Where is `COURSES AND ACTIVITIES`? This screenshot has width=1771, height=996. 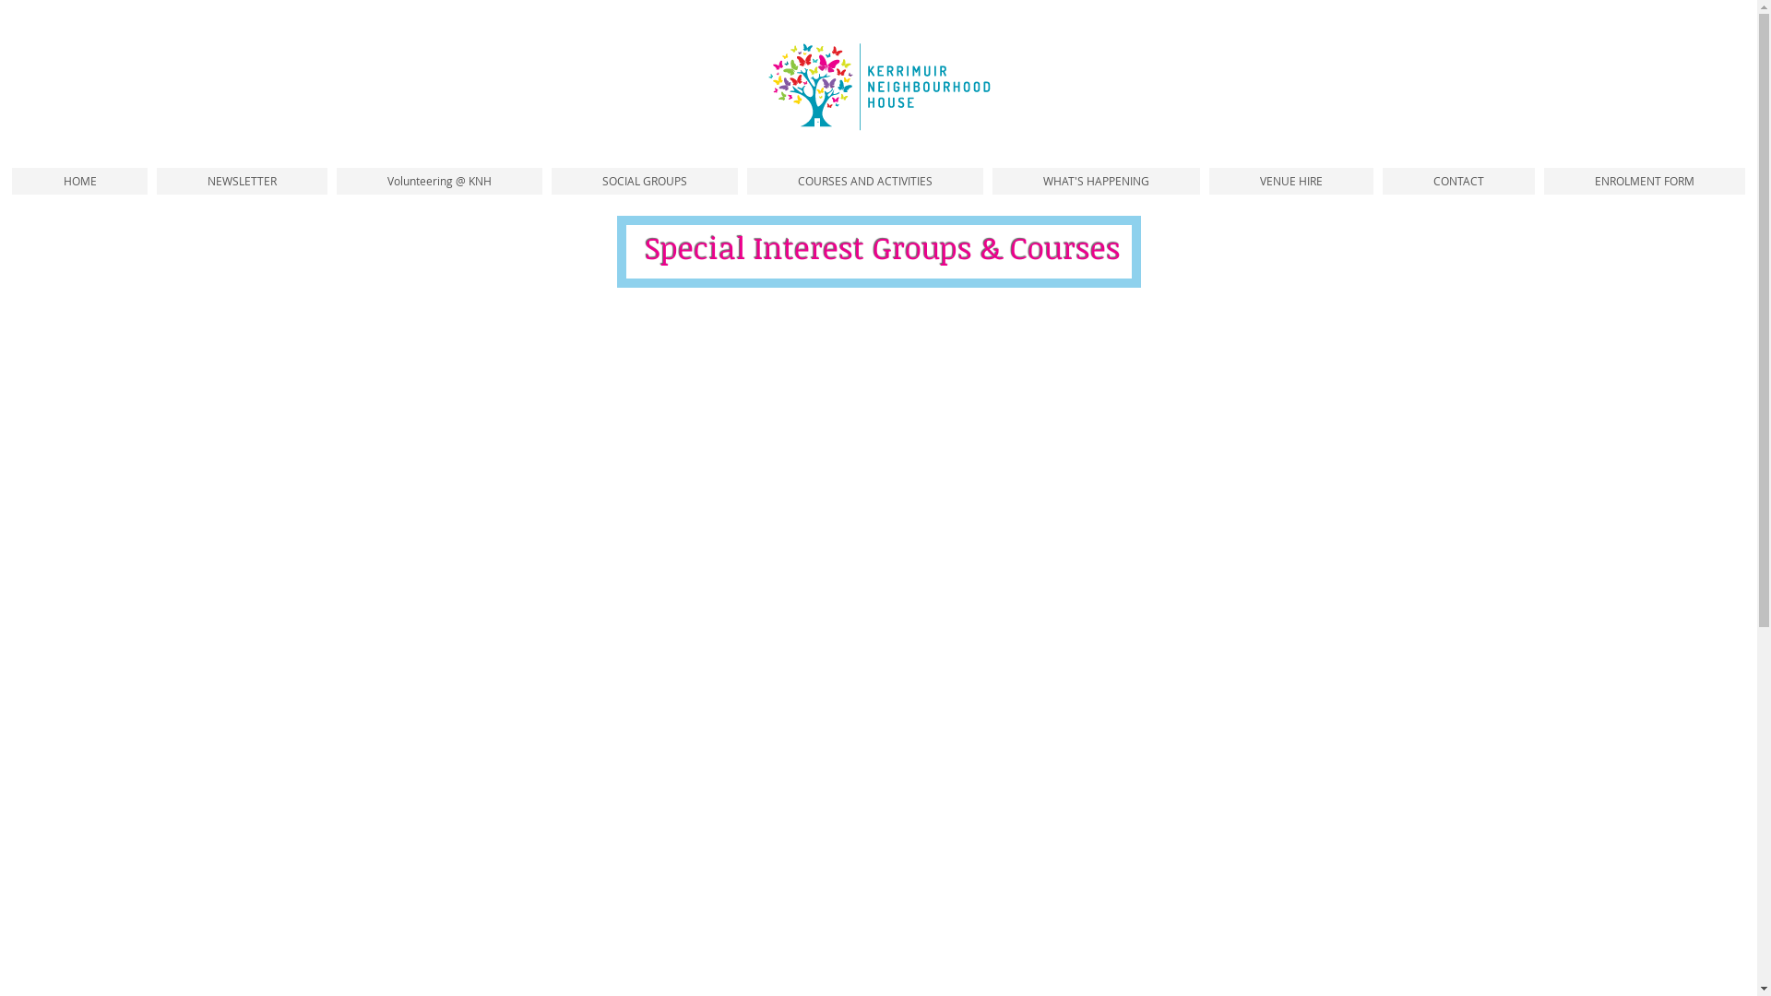
COURSES AND ACTIVITIES is located at coordinates (865, 181).